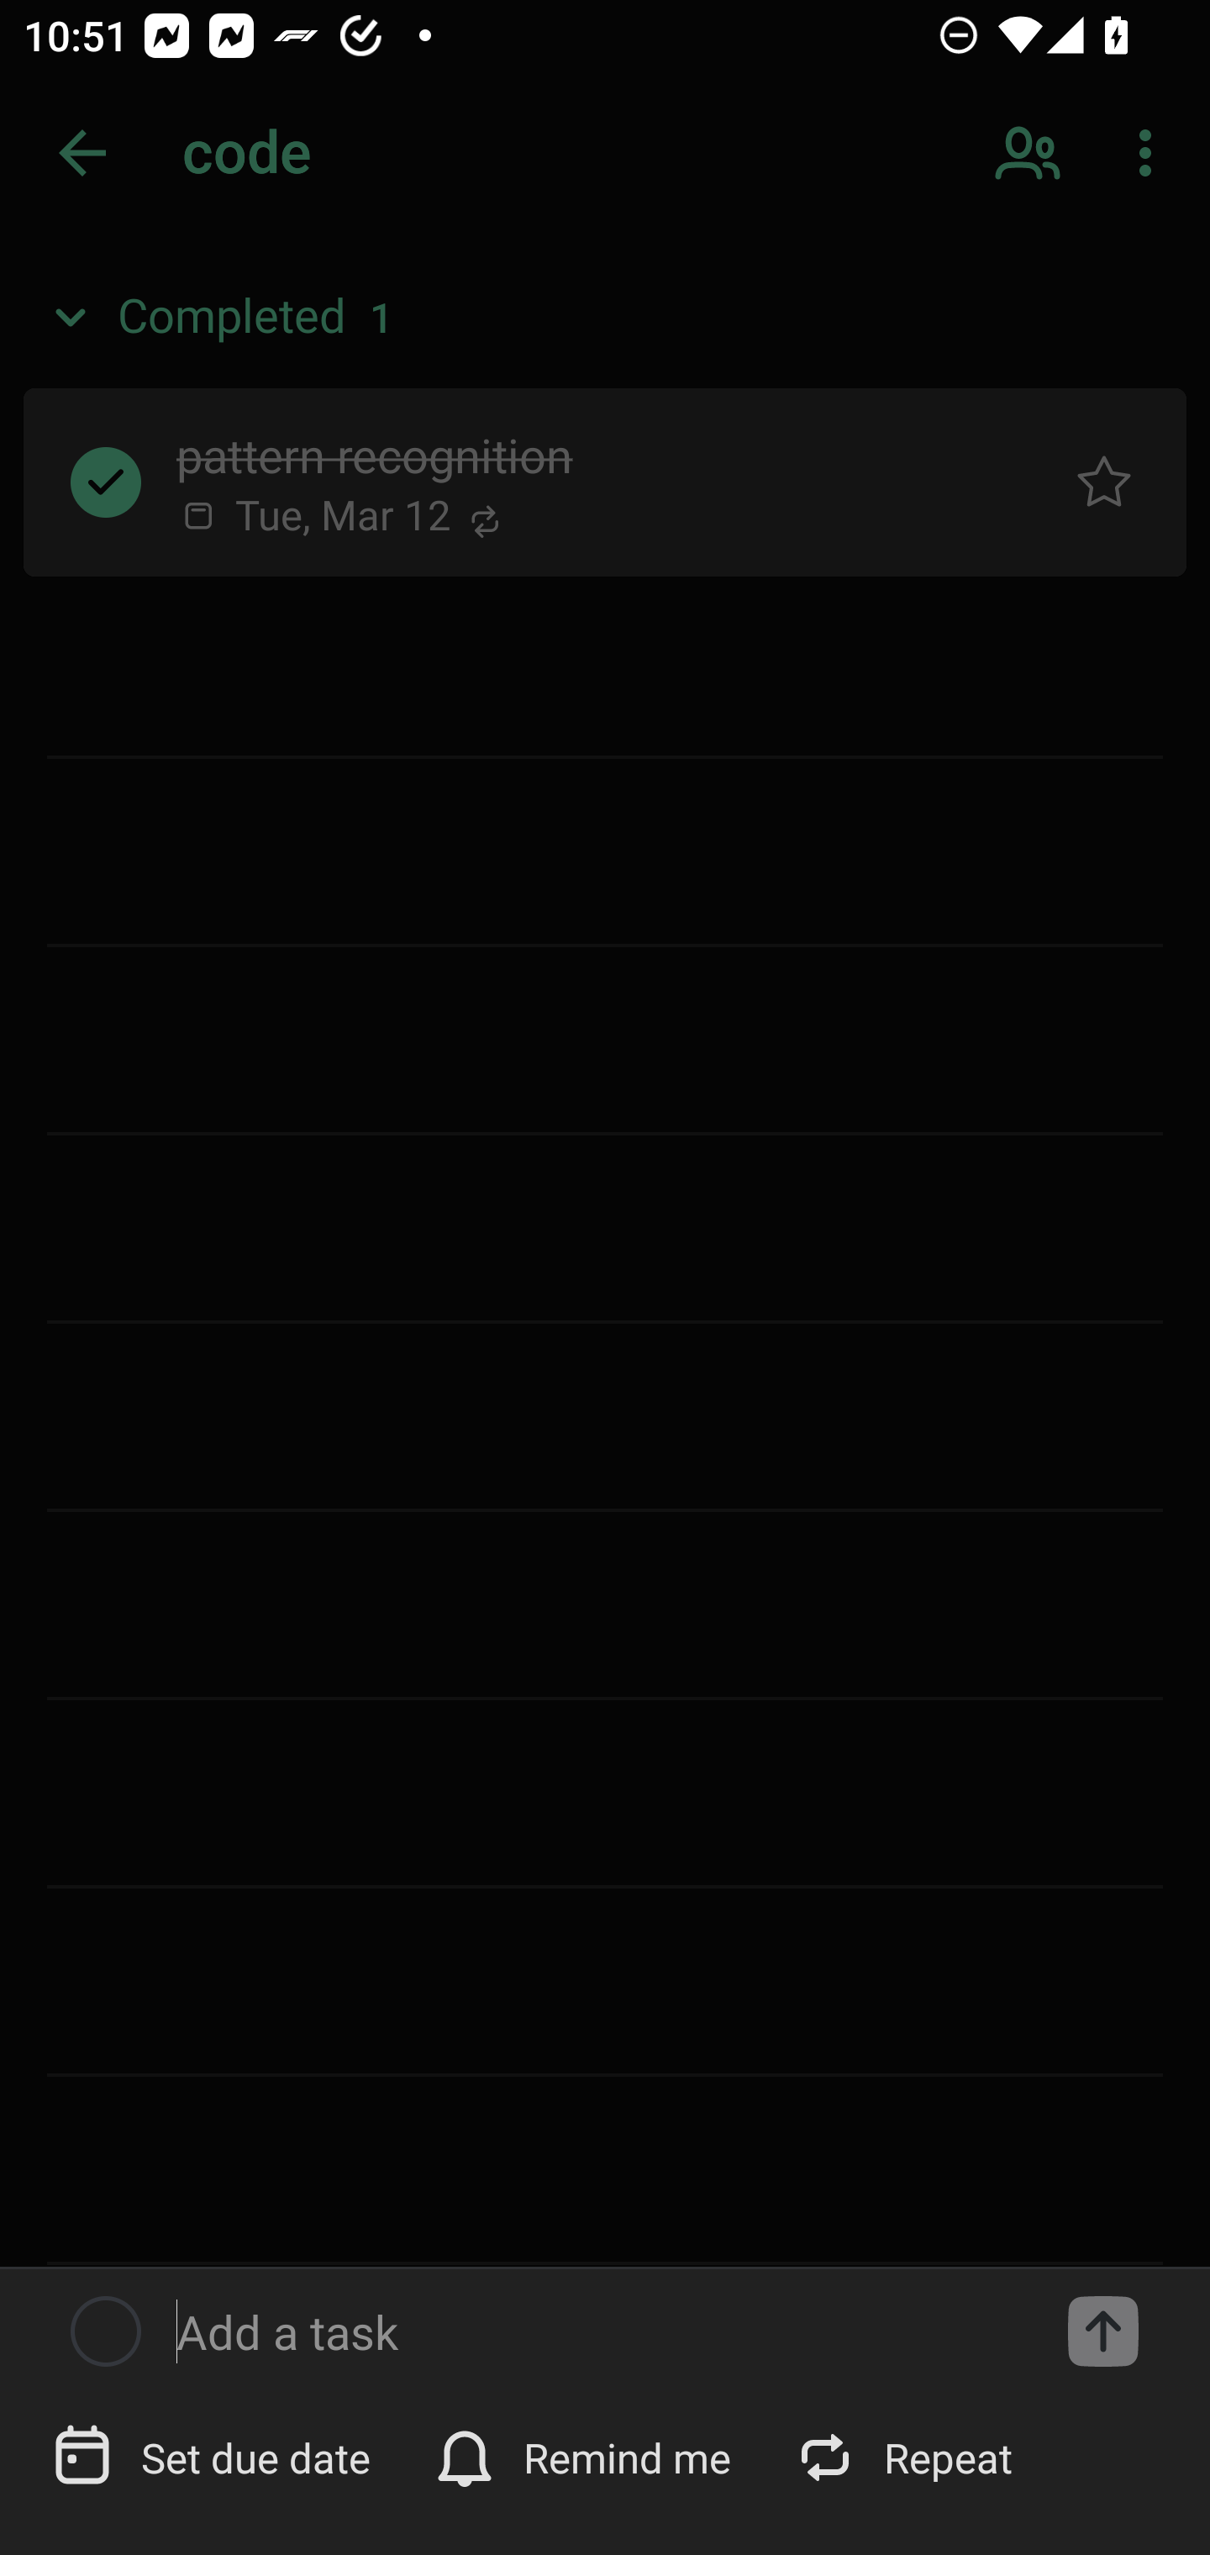  Describe the element at coordinates (1151, 153) in the screenshot. I see `More options` at that location.